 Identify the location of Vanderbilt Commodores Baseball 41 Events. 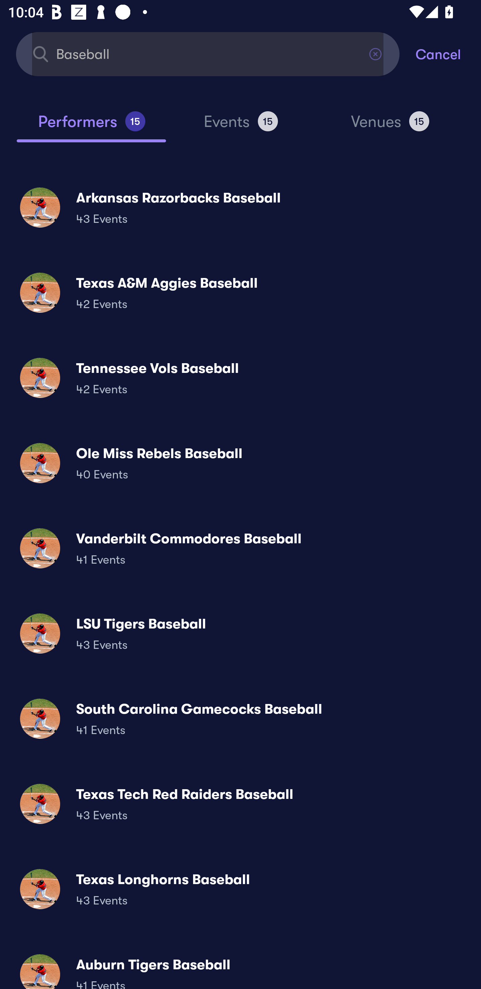
(240, 548).